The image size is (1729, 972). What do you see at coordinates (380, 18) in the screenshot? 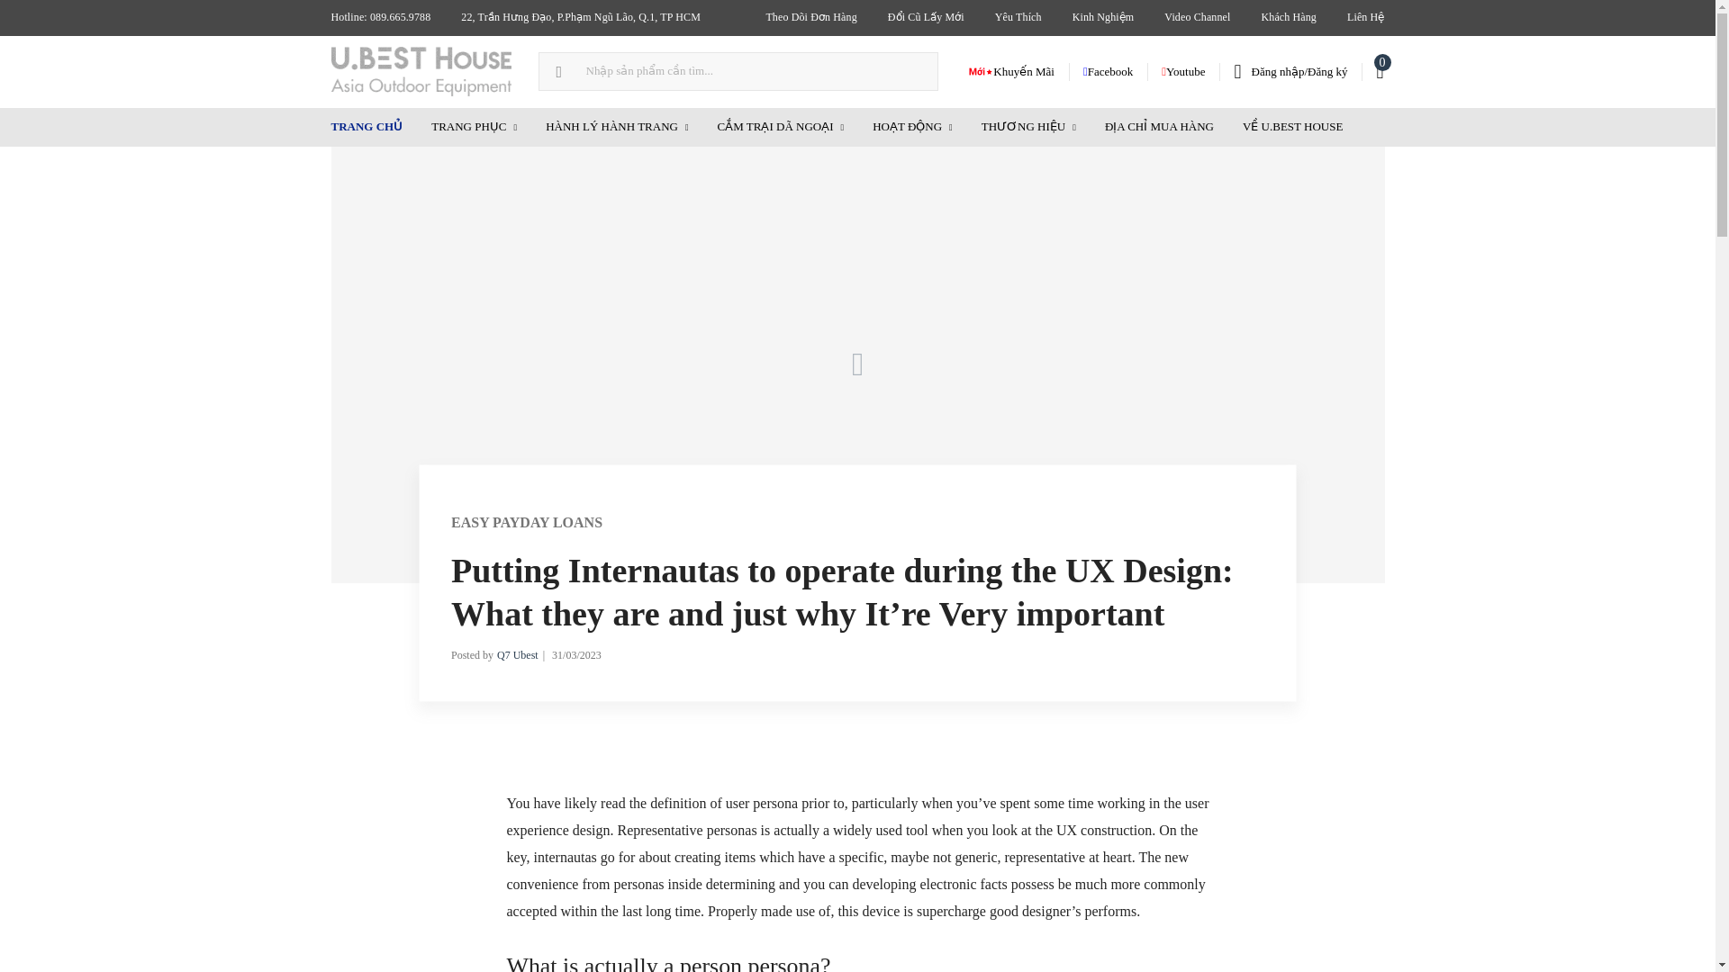
I see `Hotline: 089.665.9788` at bounding box center [380, 18].